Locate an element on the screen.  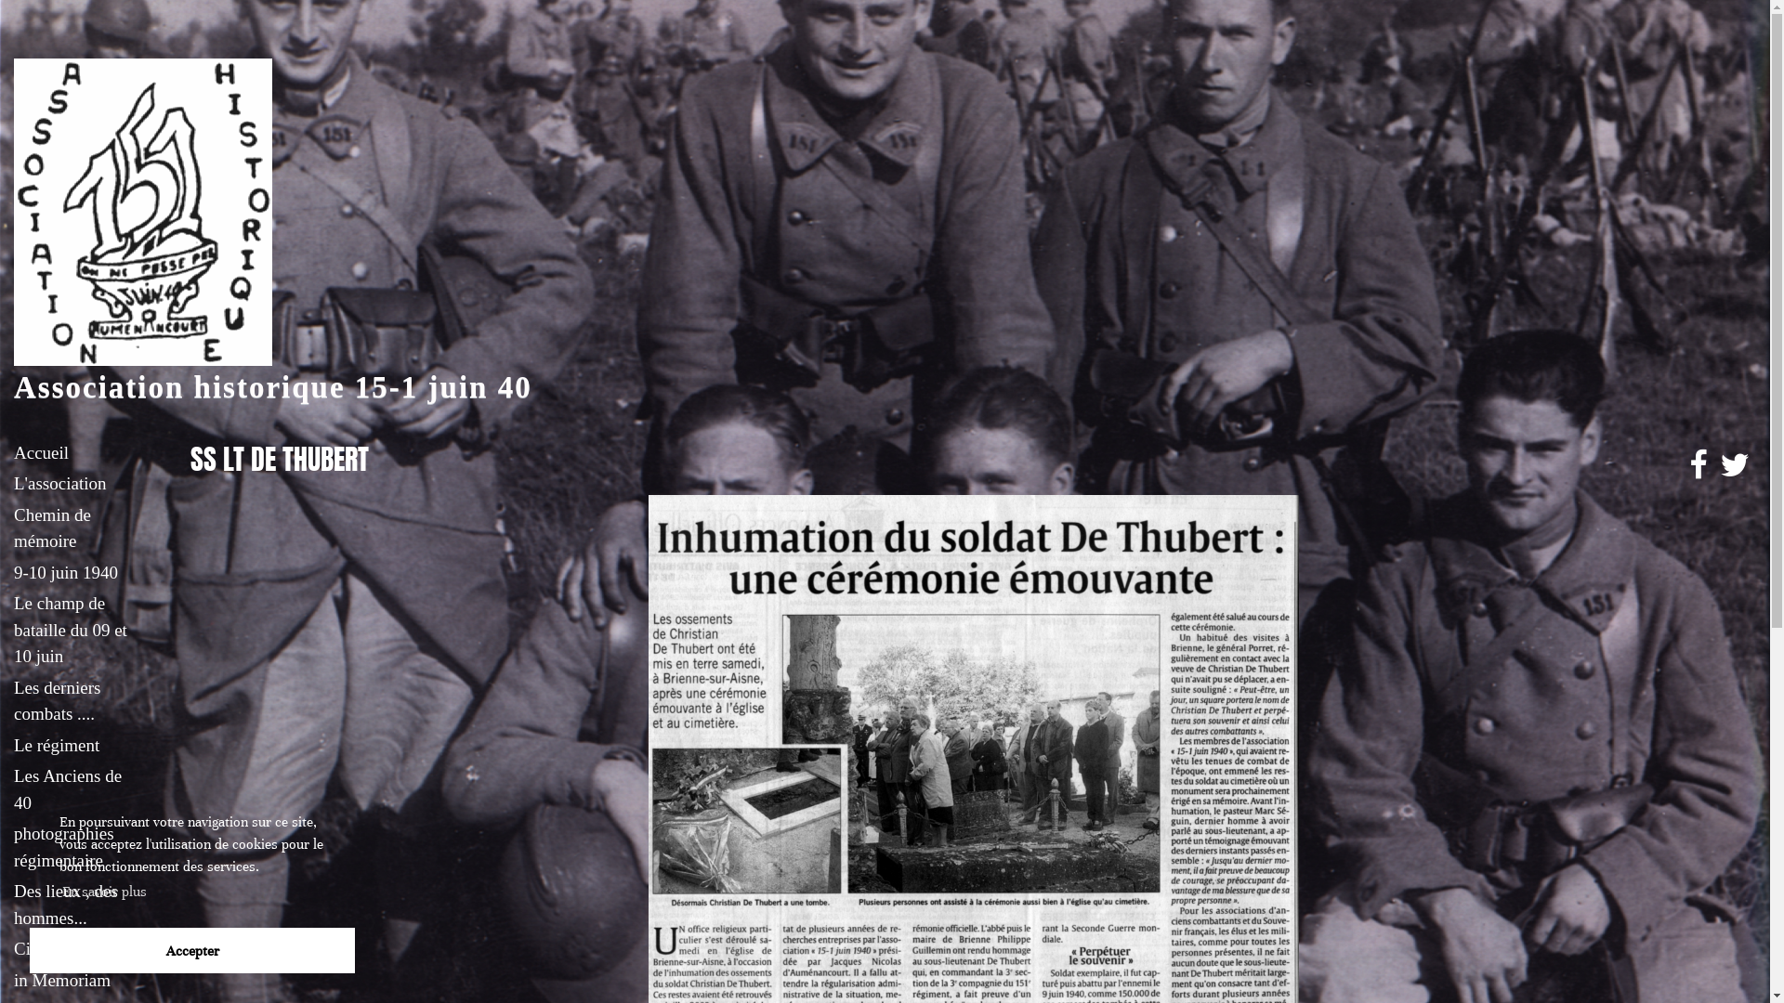
in Memoriam is located at coordinates (74, 981).